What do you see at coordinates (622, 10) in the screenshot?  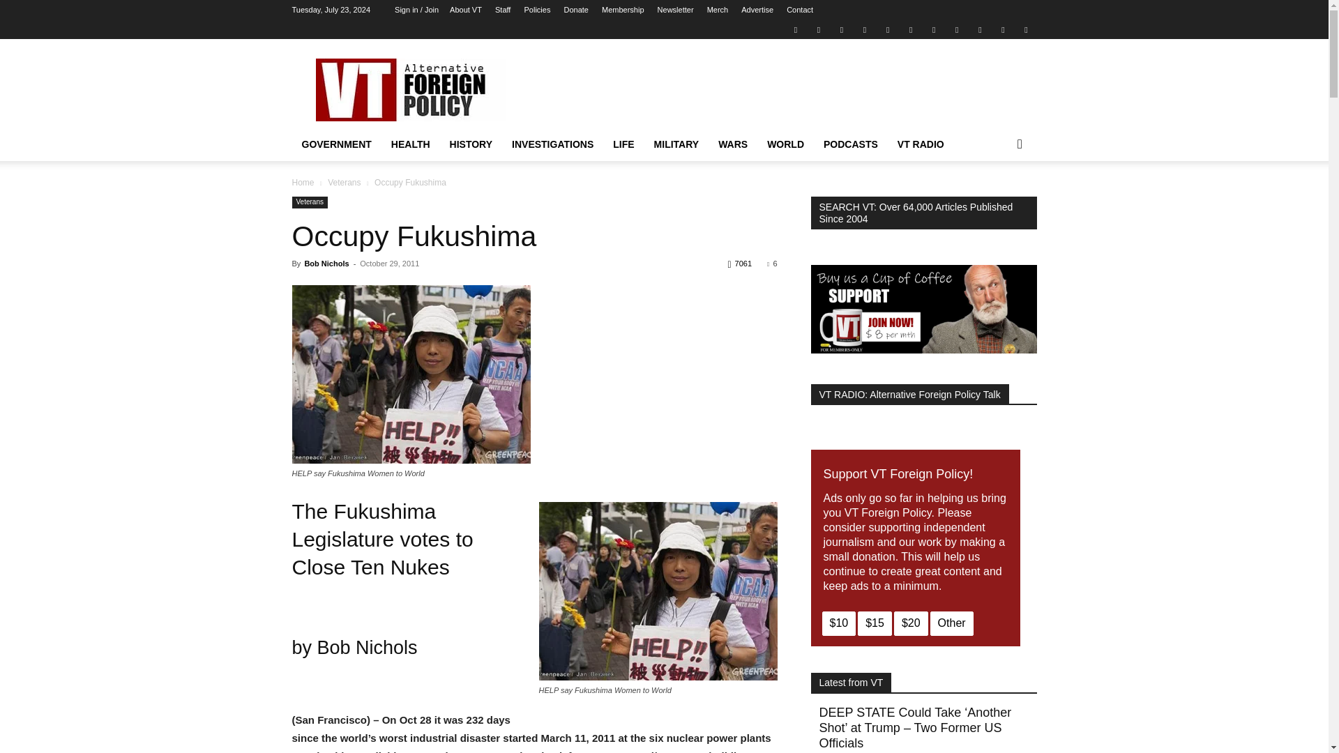 I see `Membership` at bounding box center [622, 10].